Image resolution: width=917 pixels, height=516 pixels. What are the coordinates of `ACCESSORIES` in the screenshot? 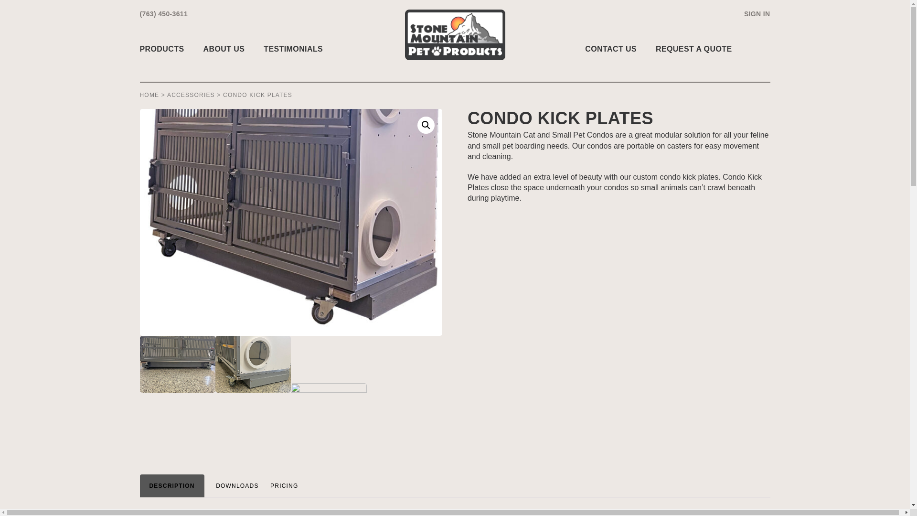 It's located at (191, 95).